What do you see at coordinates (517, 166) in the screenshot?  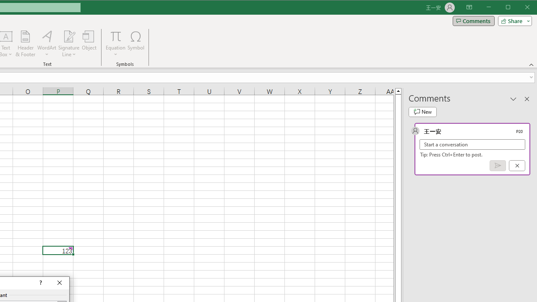 I see `Cancel` at bounding box center [517, 166].